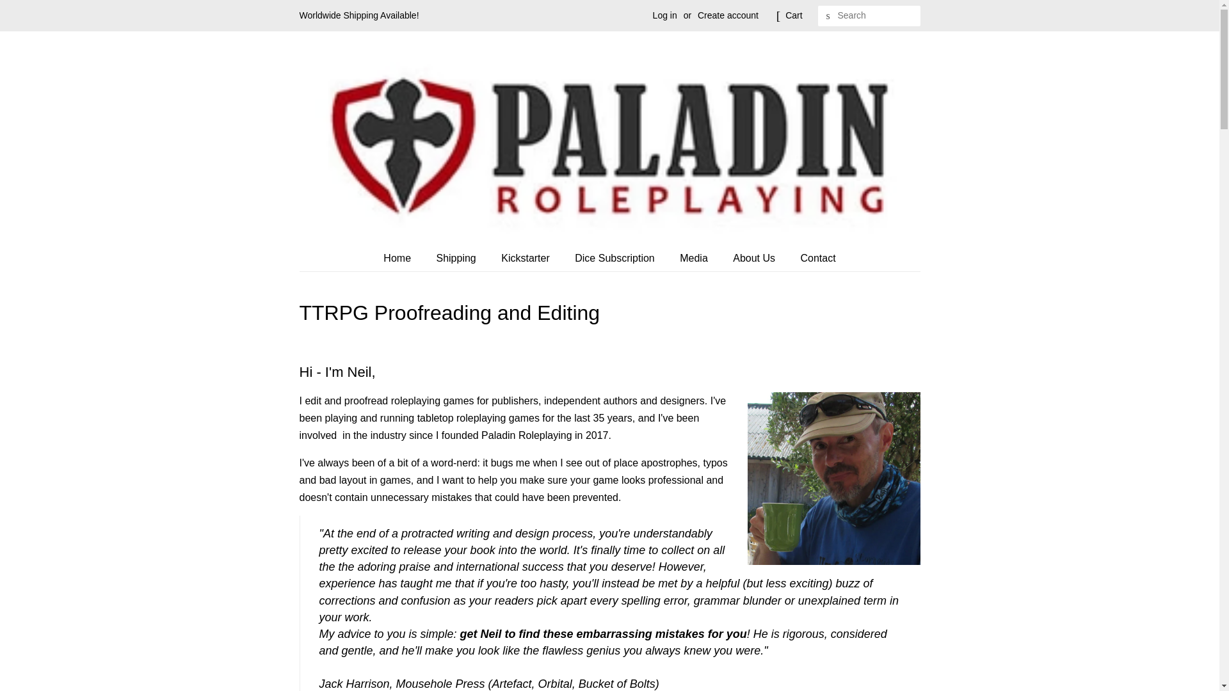 This screenshot has height=691, width=1229. I want to click on Cart, so click(794, 15).